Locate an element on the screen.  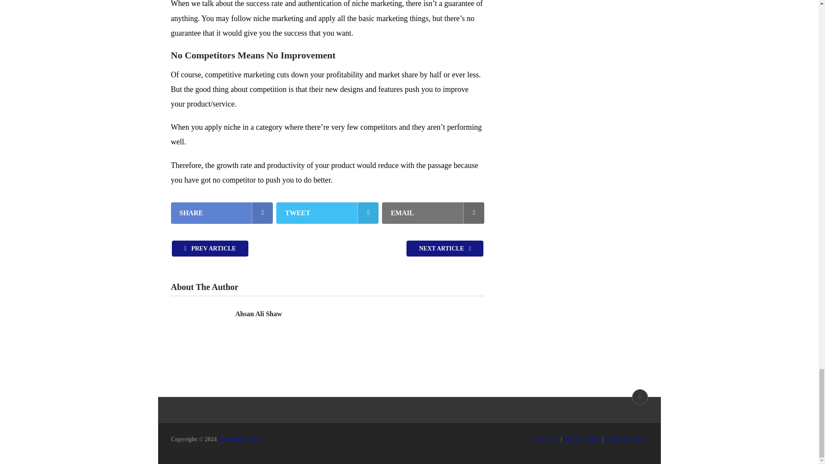
TWEET is located at coordinates (327, 213).